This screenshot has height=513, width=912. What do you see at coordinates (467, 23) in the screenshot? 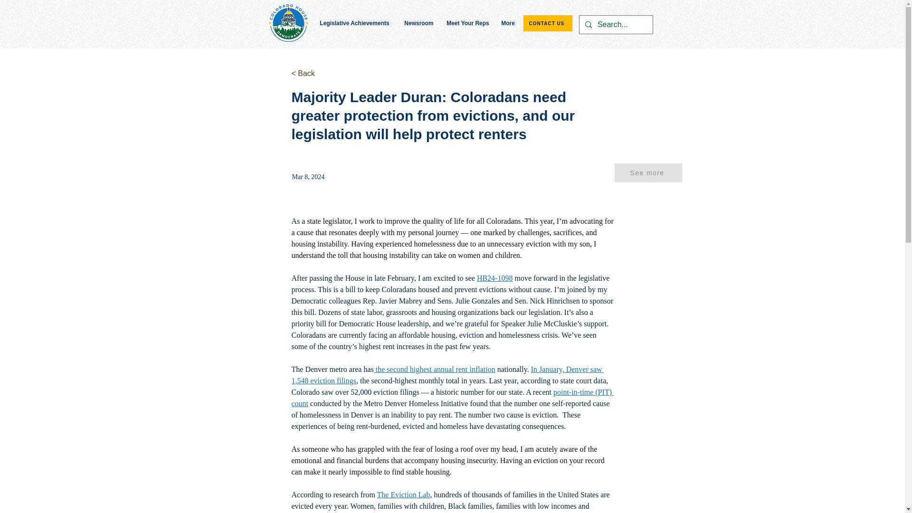
I see `Meet Your Reps` at bounding box center [467, 23].